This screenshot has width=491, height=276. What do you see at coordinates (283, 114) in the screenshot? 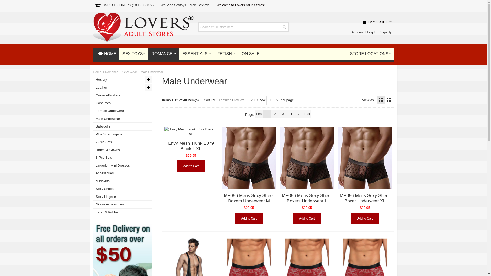
I see `3` at bounding box center [283, 114].